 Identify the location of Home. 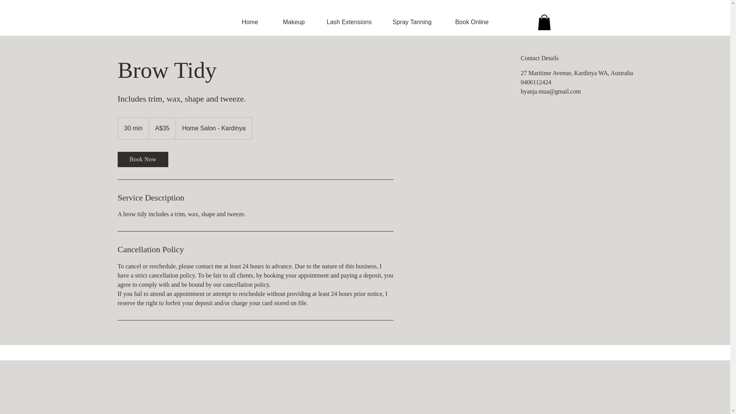
(249, 22).